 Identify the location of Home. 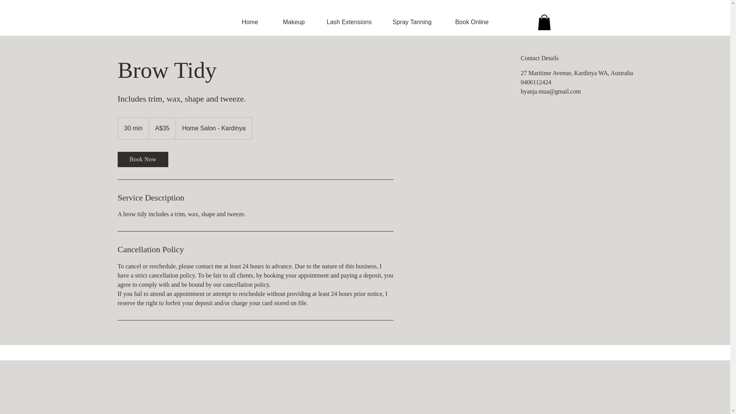
(249, 22).